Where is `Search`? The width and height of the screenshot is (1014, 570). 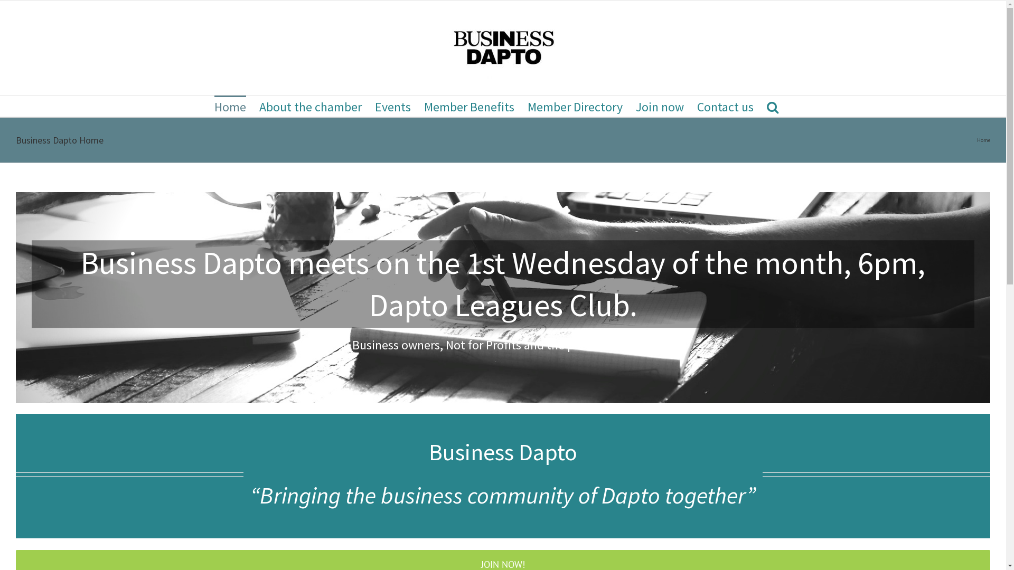 Search is located at coordinates (773, 106).